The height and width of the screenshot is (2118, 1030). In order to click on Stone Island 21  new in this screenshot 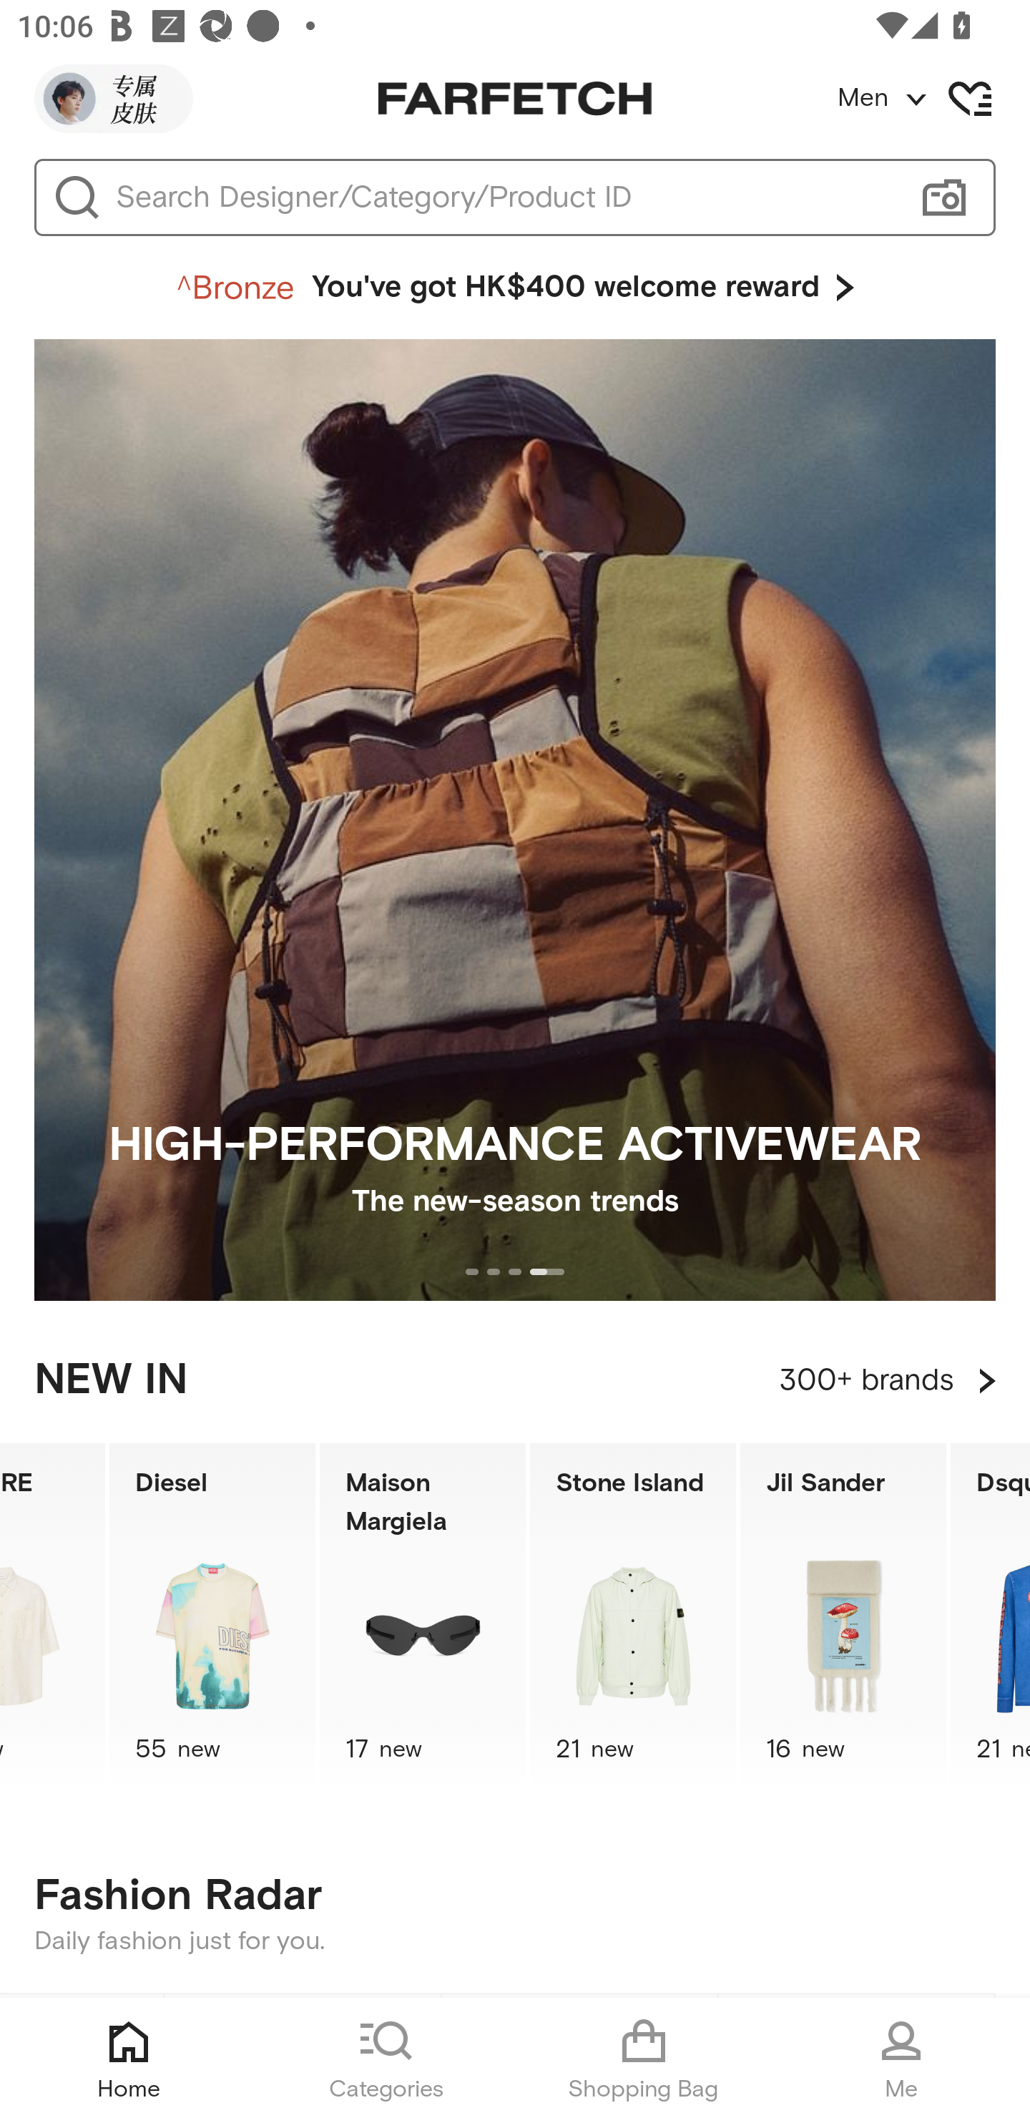, I will do `click(633, 1617)`.